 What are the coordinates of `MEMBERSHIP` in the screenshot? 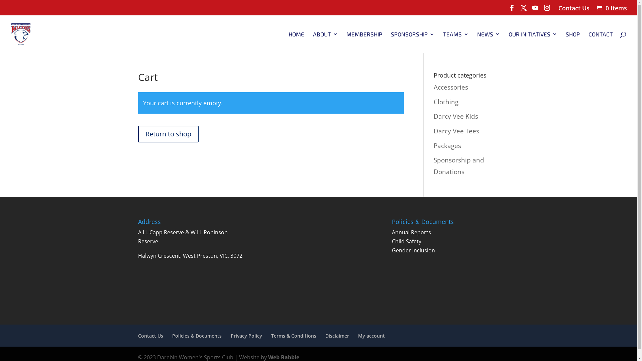 It's located at (364, 42).